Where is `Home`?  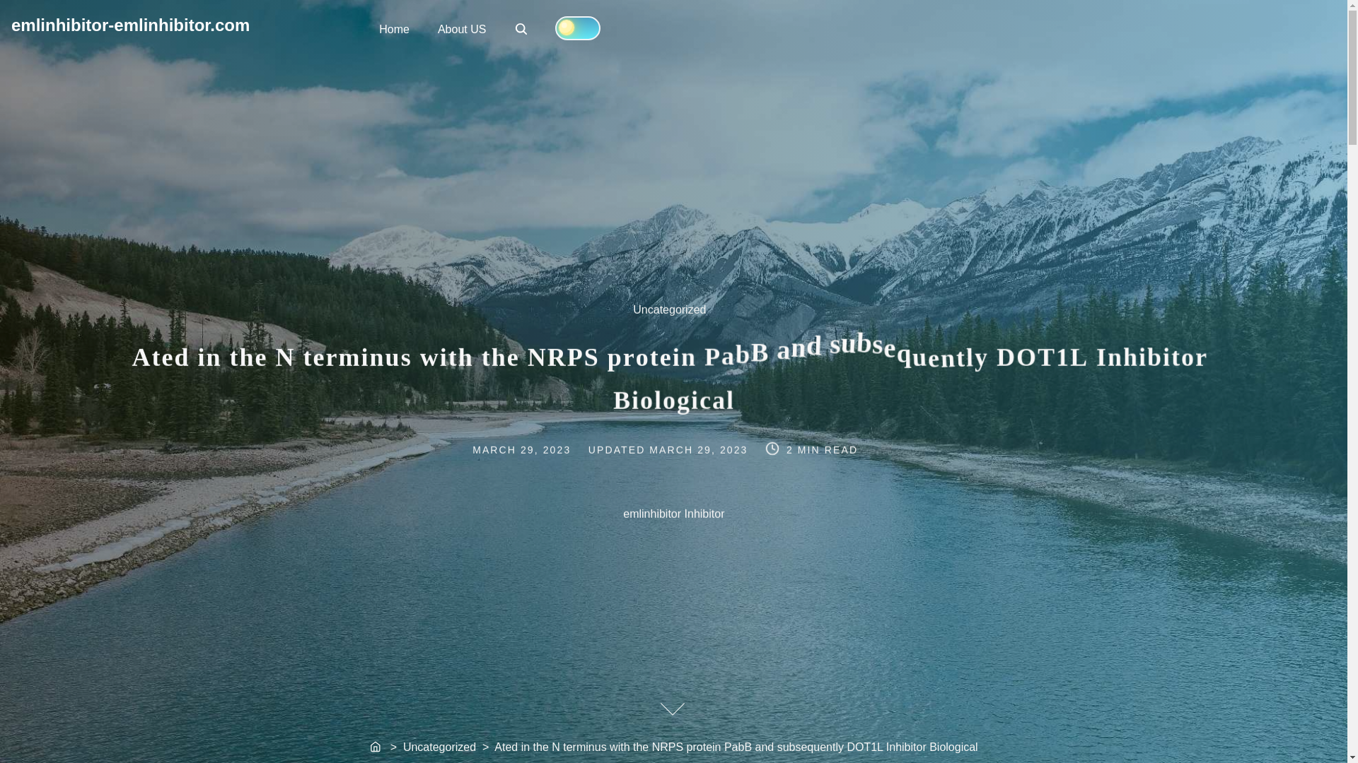 Home is located at coordinates (395, 28).